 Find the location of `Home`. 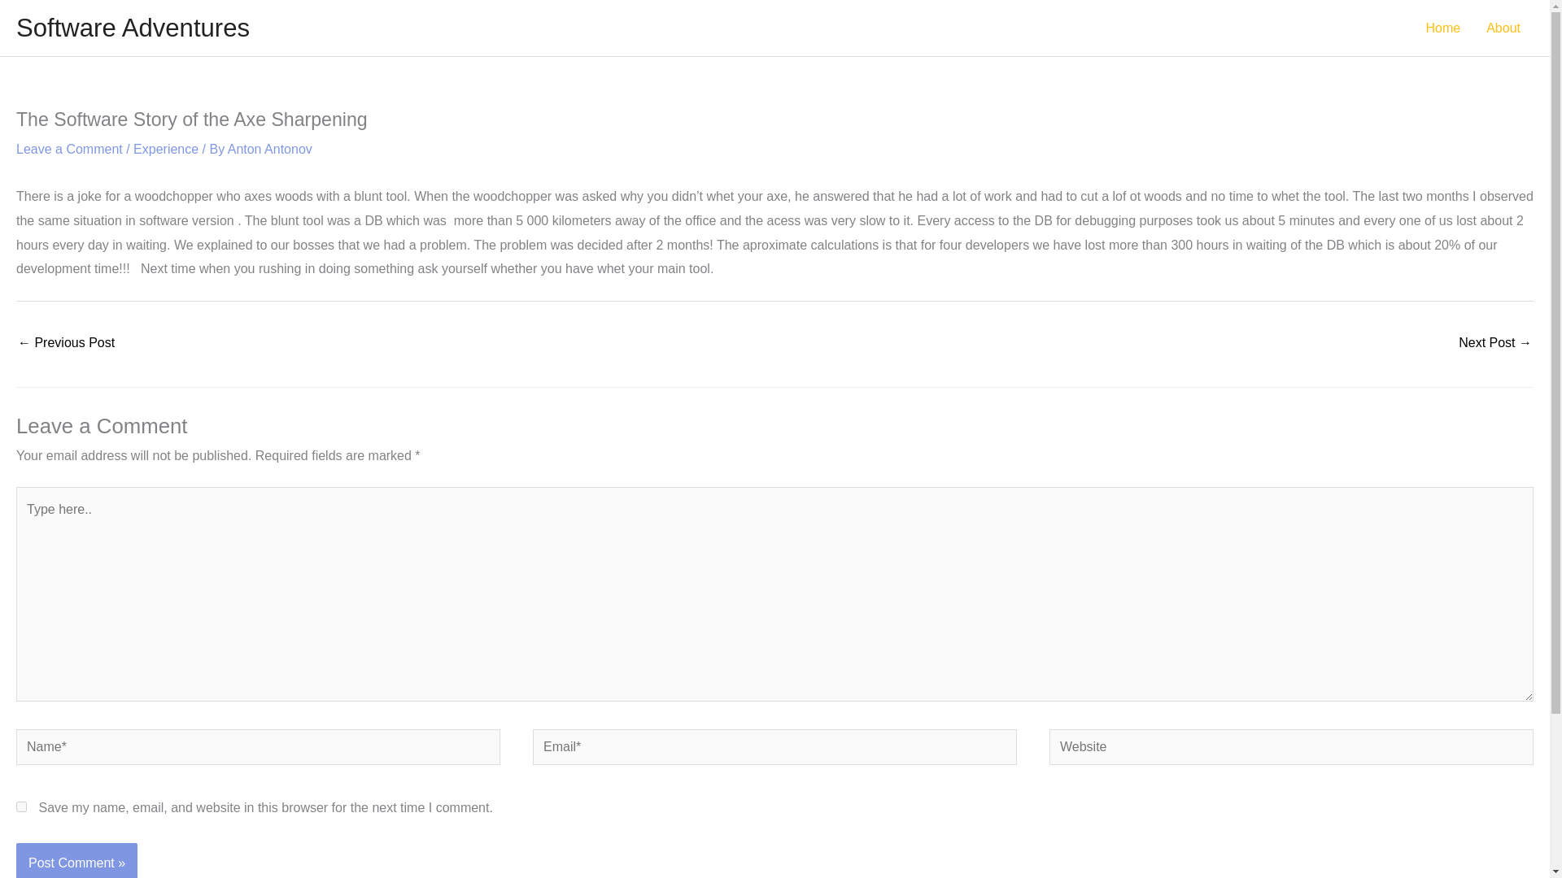

Home is located at coordinates (1442, 28).